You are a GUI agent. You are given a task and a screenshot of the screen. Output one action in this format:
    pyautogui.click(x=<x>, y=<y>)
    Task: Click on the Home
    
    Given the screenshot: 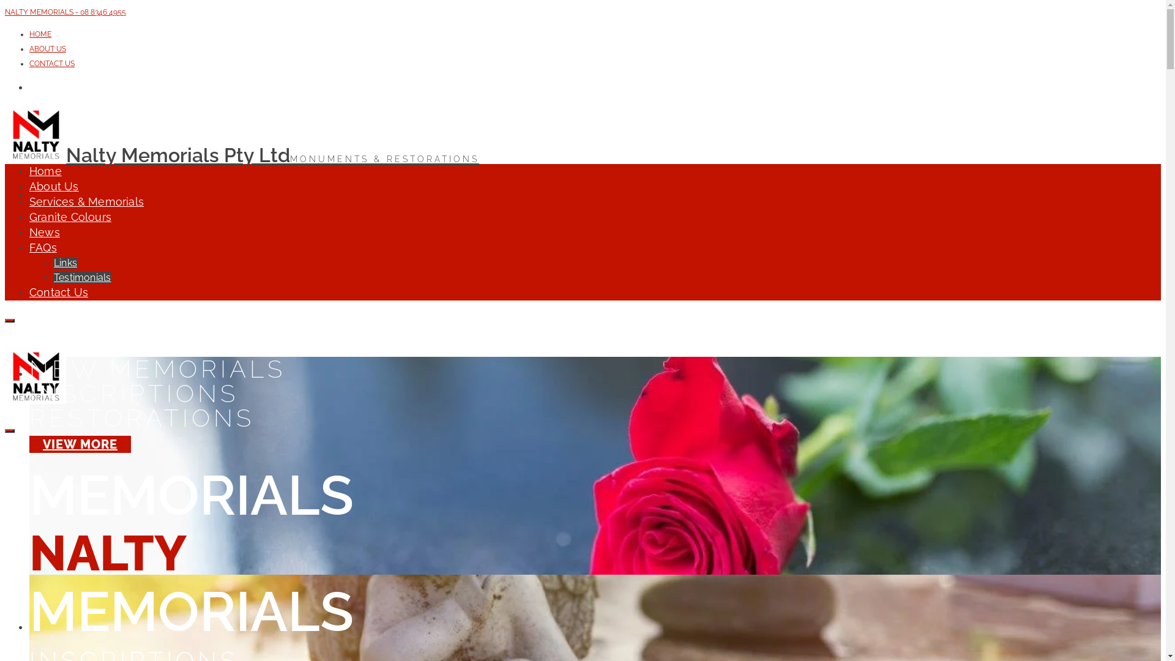 What is the action you would take?
    pyautogui.click(x=45, y=171)
    